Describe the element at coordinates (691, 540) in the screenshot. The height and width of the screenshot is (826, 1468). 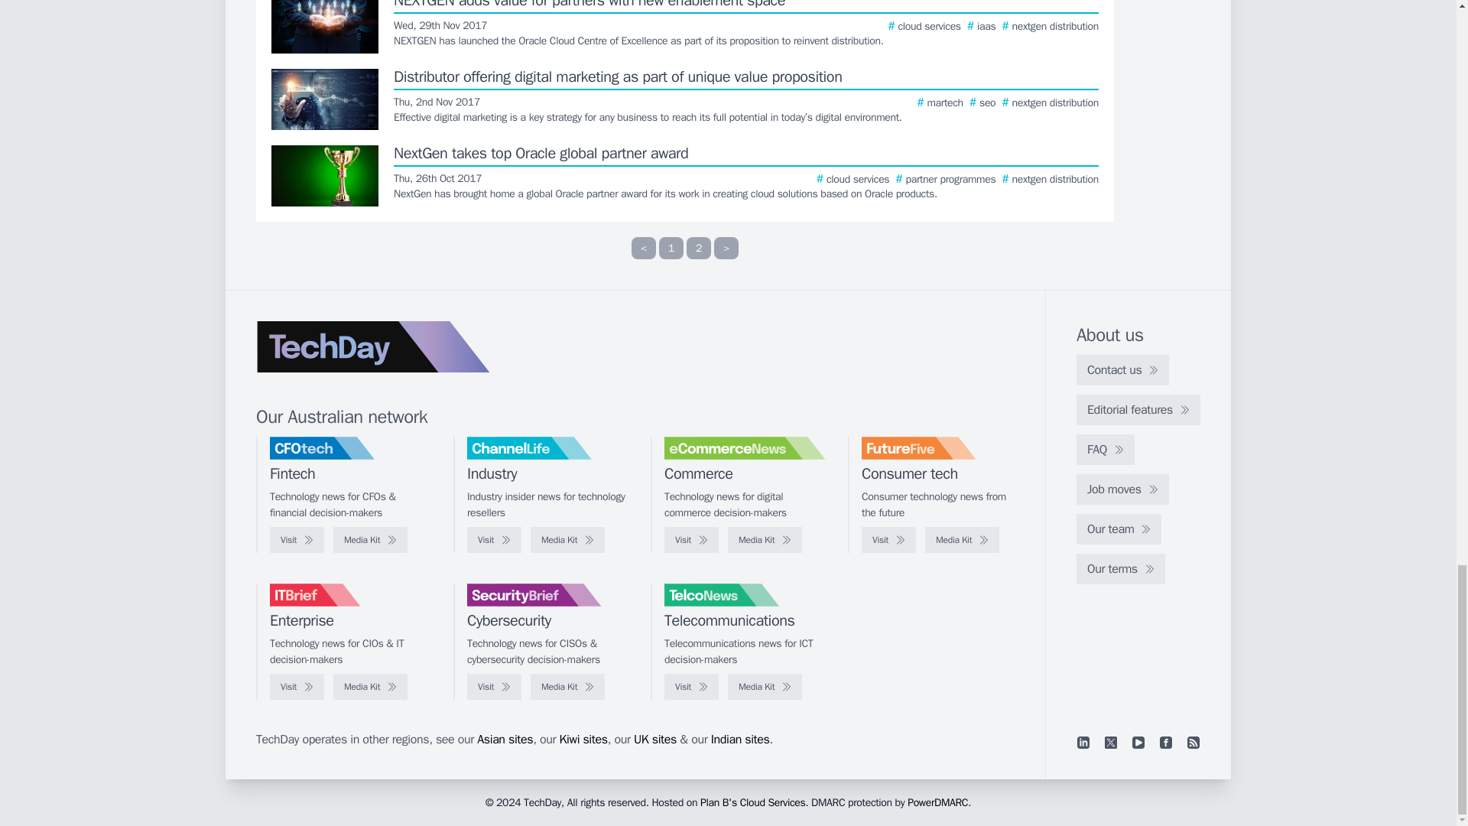
I see `Visit` at that location.